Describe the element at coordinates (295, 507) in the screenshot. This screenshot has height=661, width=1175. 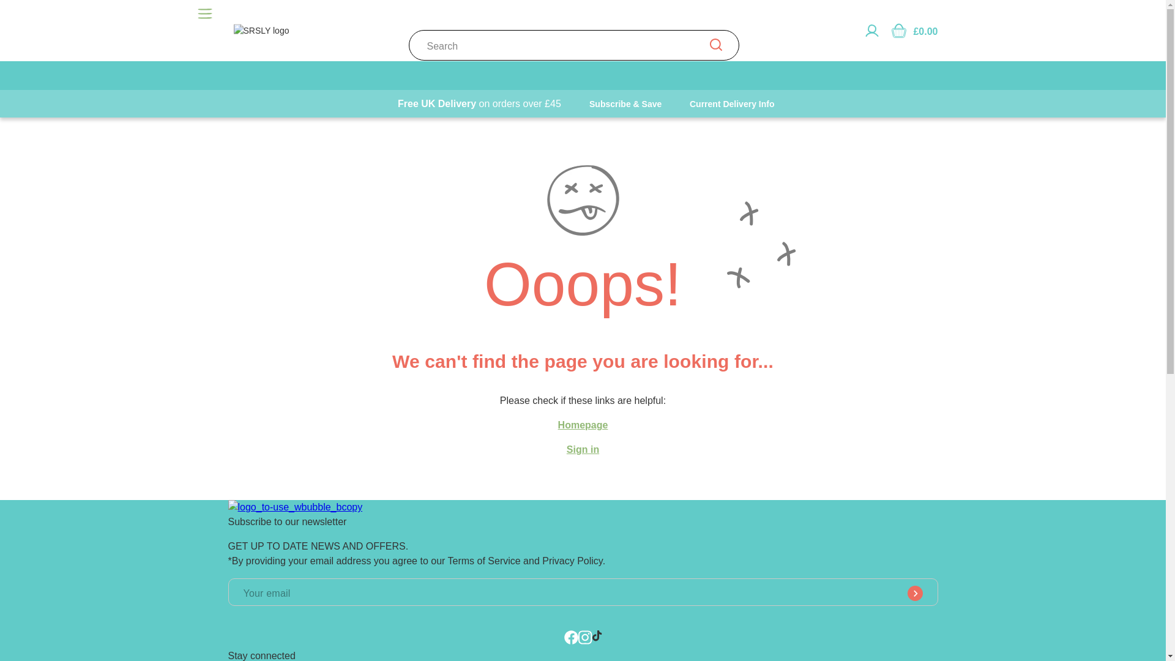
I see `SRSLYLowCarb` at that location.